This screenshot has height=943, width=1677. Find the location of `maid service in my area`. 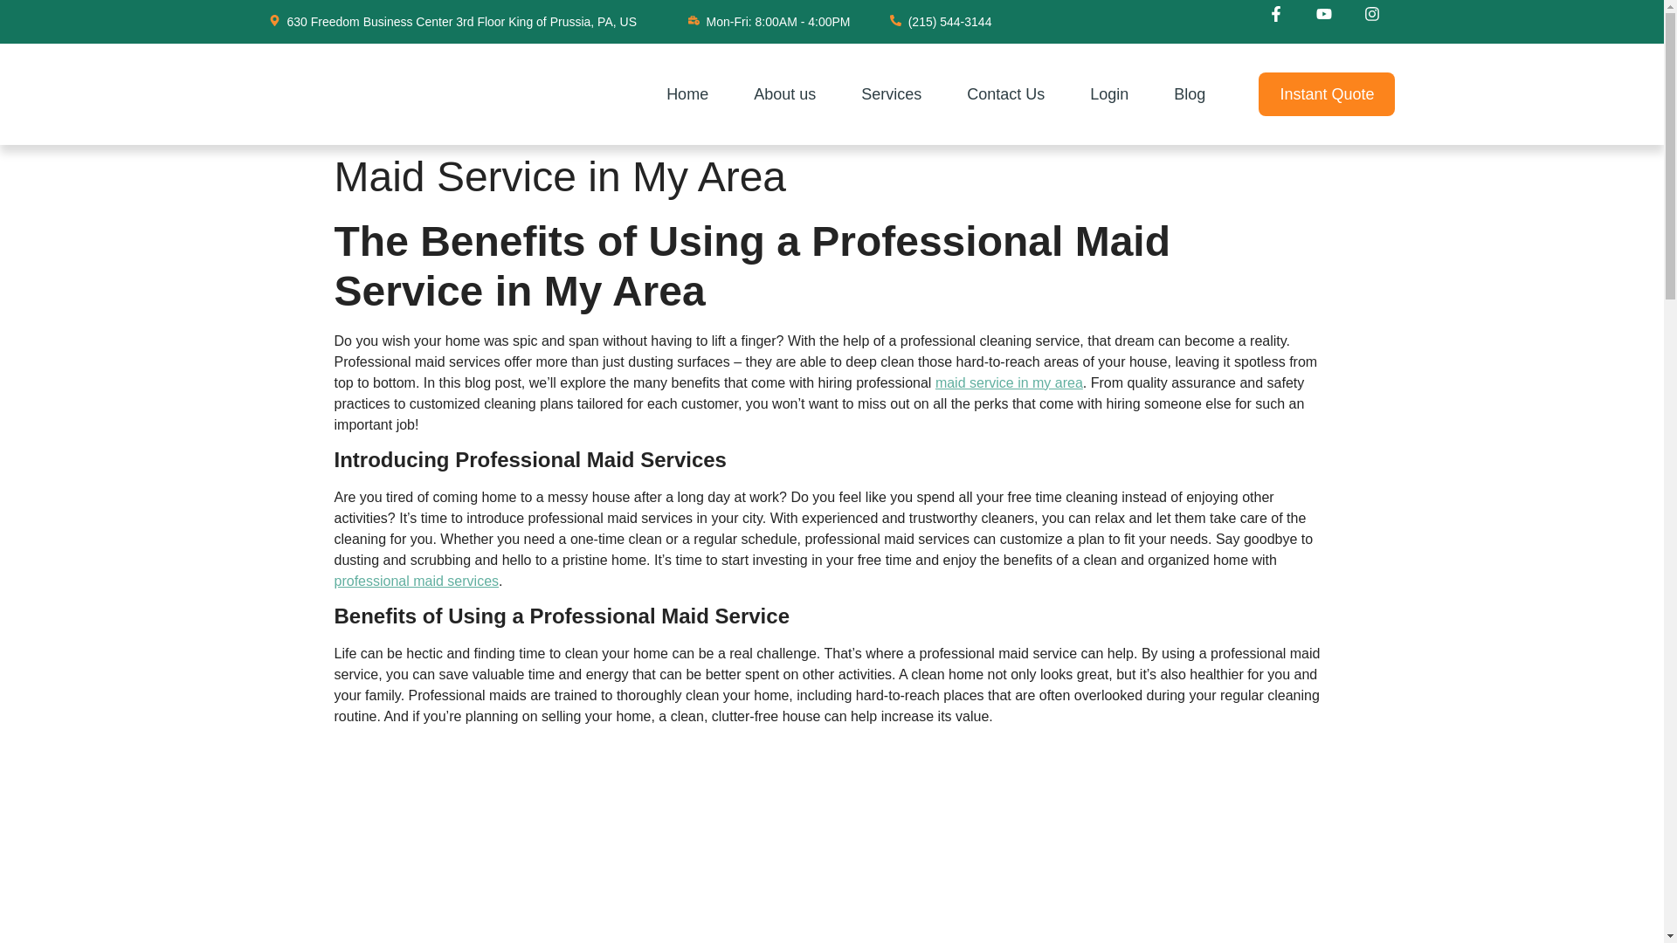

maid service in my area is located at coordinates (1010, 382).